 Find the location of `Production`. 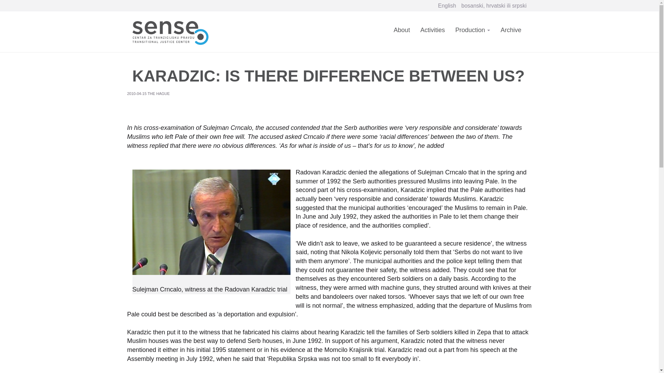

Production is located at coordinates (472, 34).